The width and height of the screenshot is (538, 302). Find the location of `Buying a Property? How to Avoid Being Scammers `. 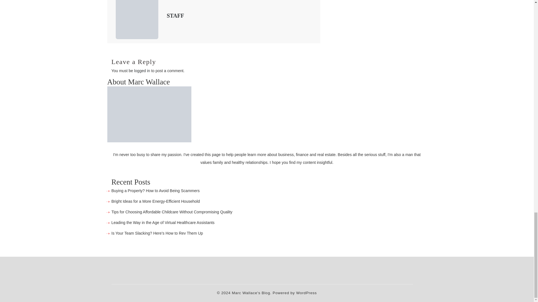

Buying a Property? How to Avoid Being Scammers  is located at coordinates (156, 191).